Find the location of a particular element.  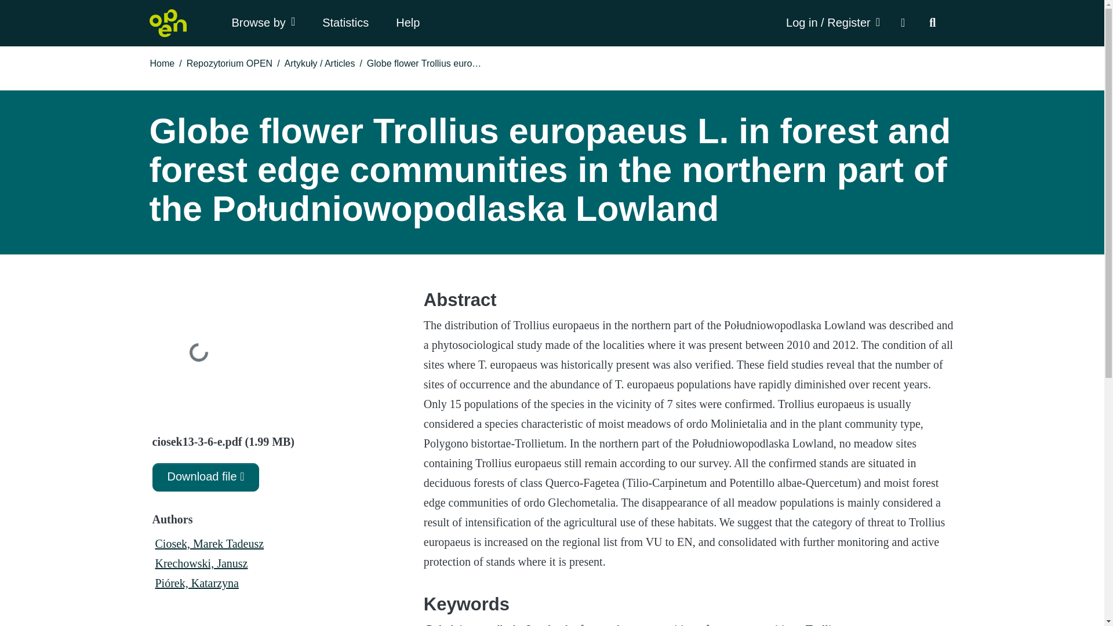

Ciosek, Marek Tadeusz is located at coordinates (210, 544).